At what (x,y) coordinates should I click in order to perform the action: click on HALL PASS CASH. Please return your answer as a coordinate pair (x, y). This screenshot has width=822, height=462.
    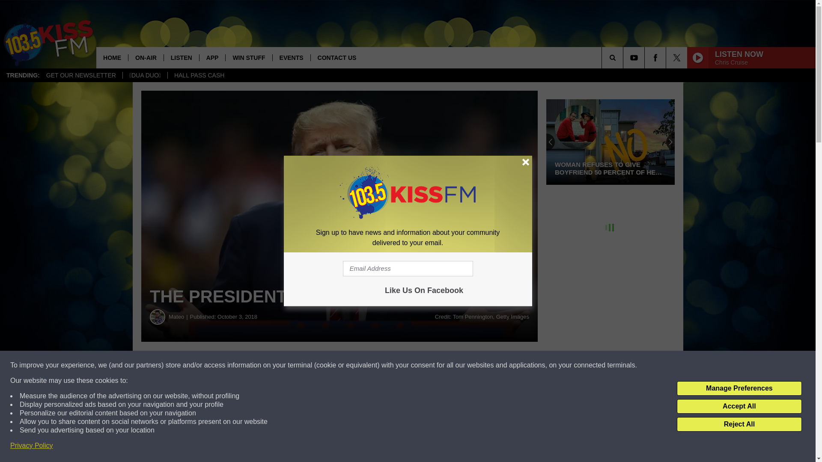
    Looking at the image, I should click on (199, 75).